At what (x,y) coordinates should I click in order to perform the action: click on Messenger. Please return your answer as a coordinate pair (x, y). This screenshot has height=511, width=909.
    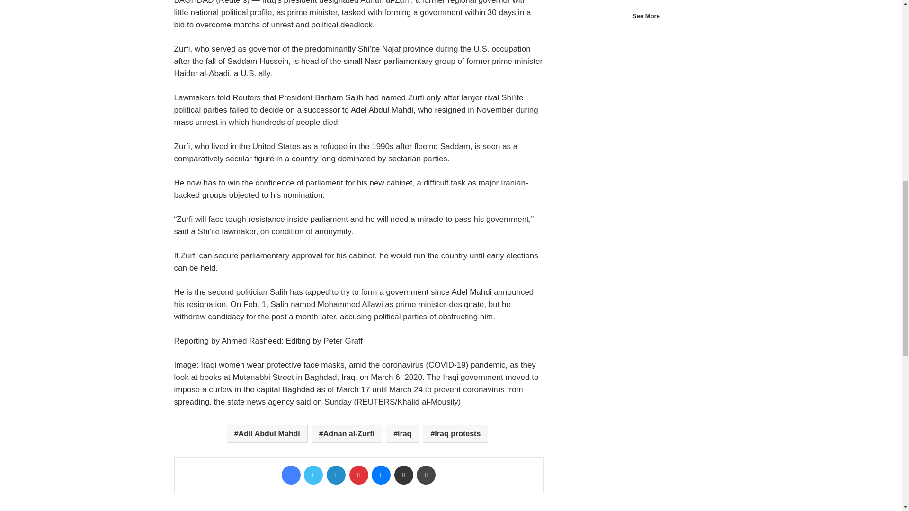
    Looking at the image, I should click on (381, 475).